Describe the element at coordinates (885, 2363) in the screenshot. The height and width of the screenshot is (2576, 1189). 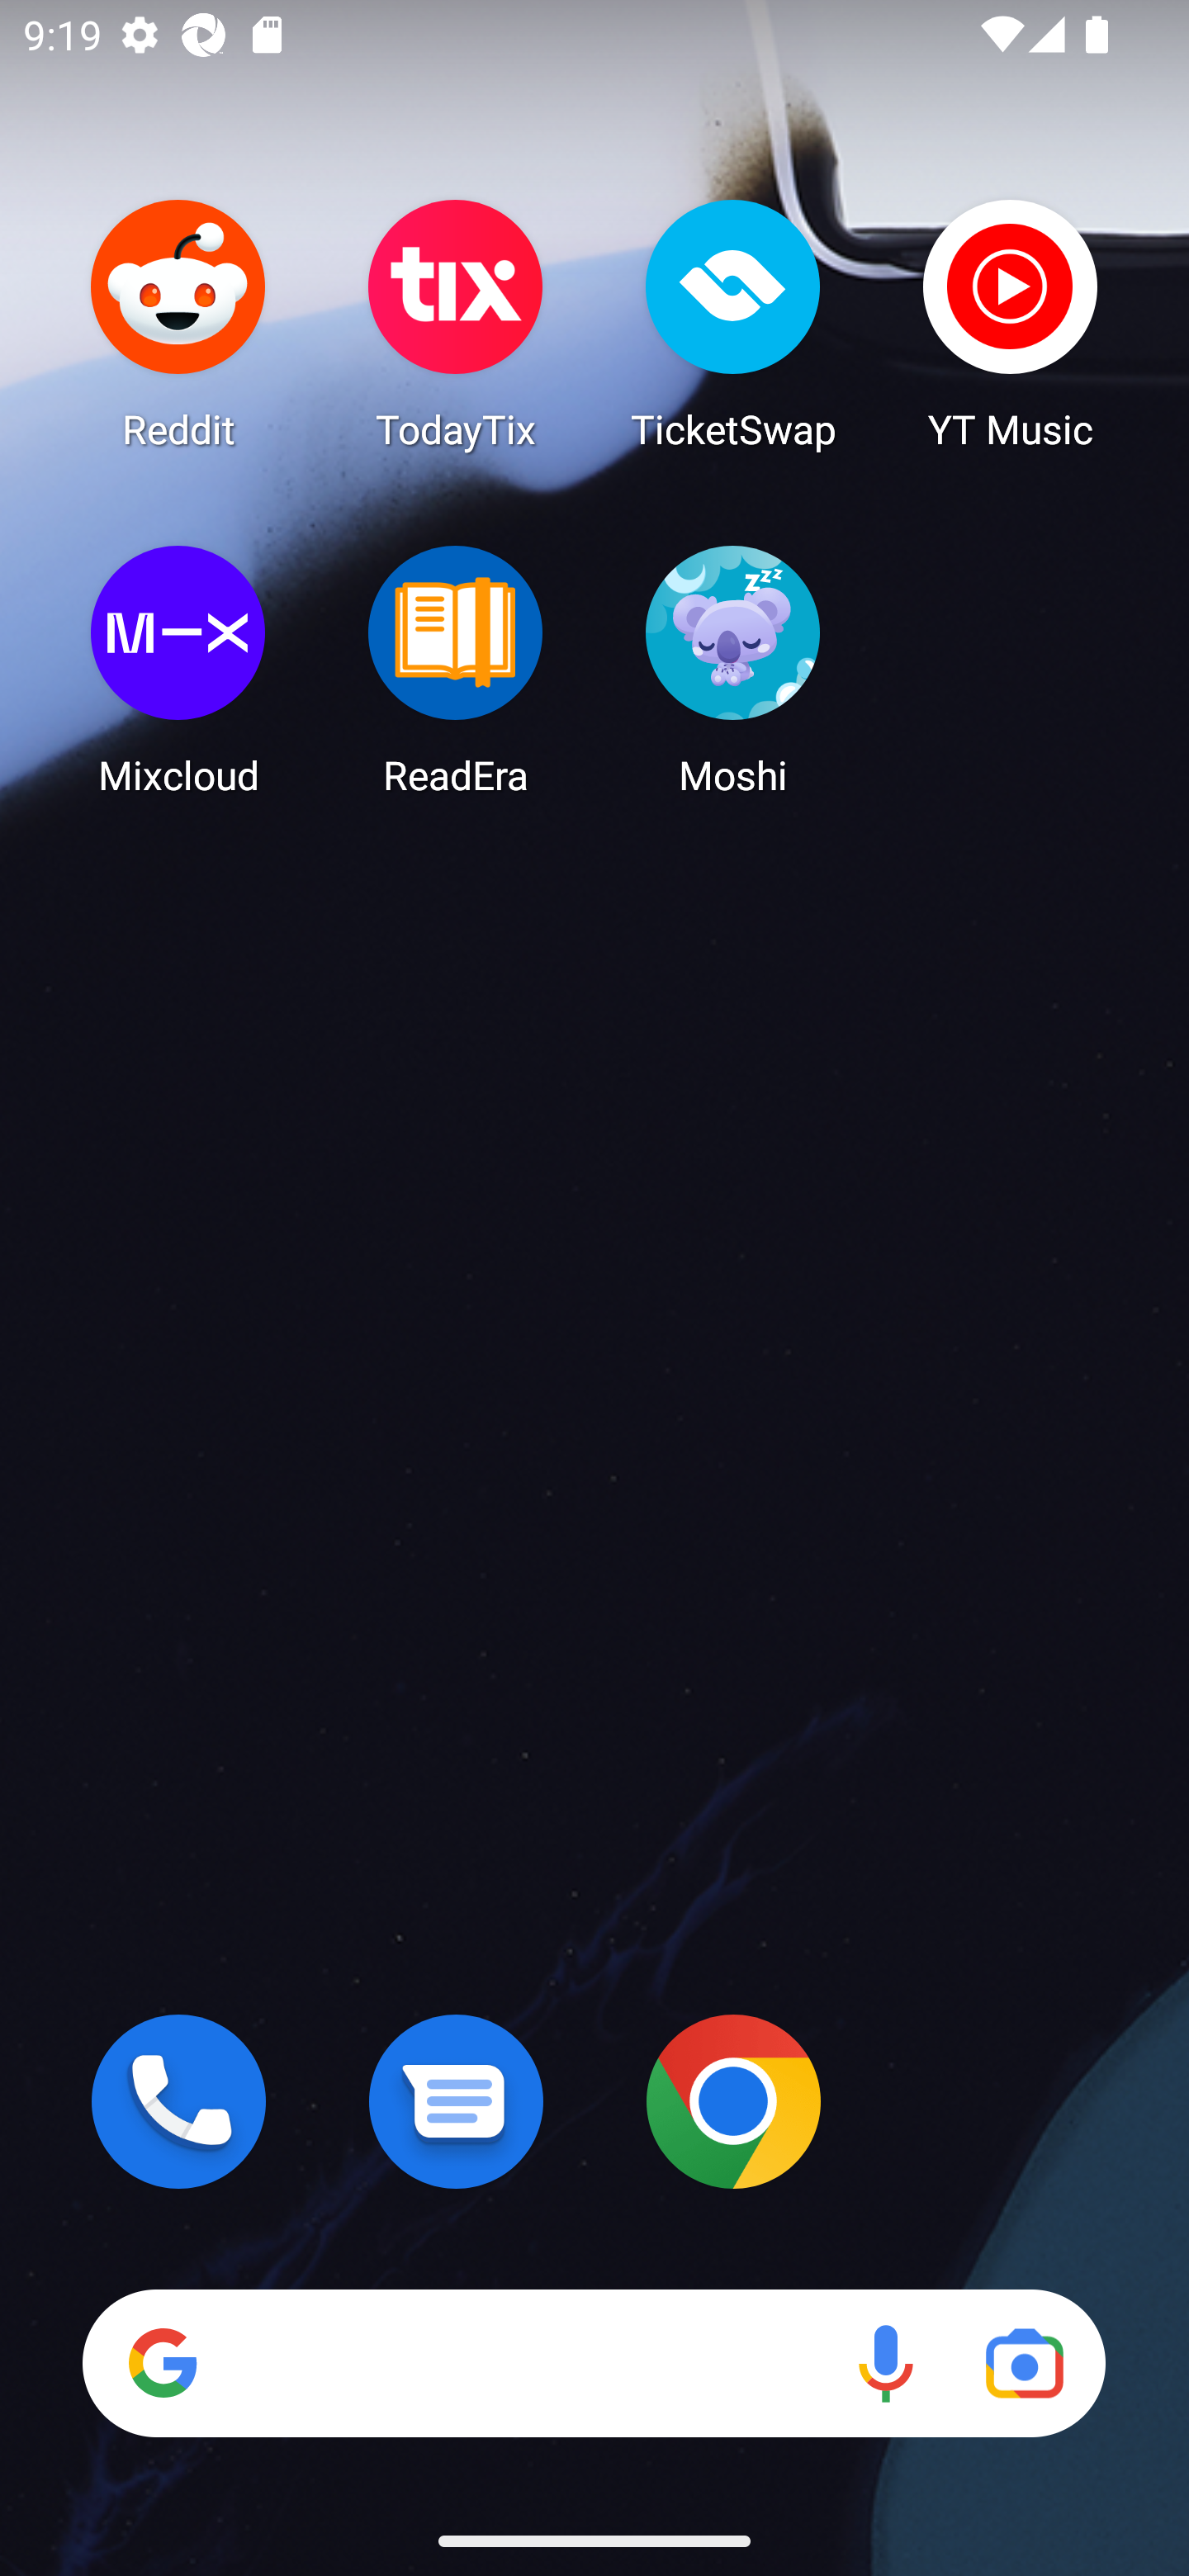
I see `Voice search` at that location.